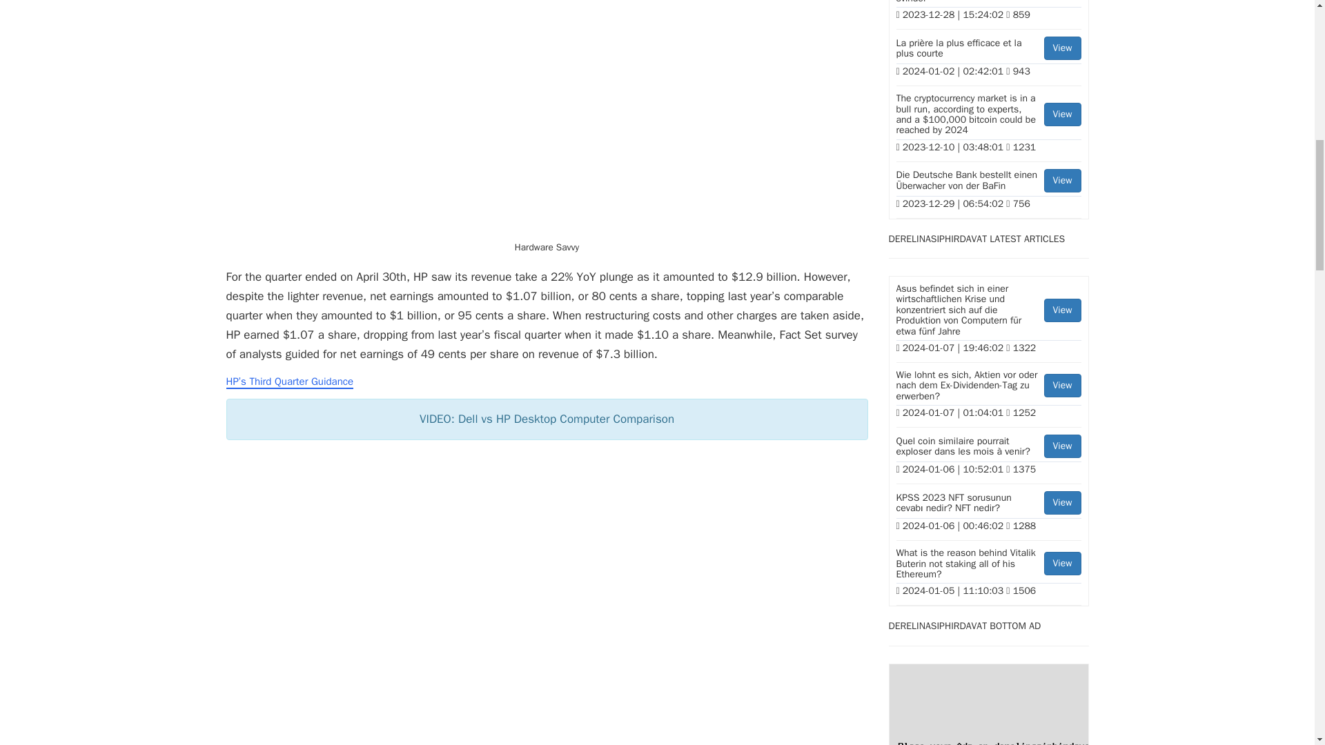  Describe the element at coordinates (1062, 48) in the screenshot. I see `View` at that location.